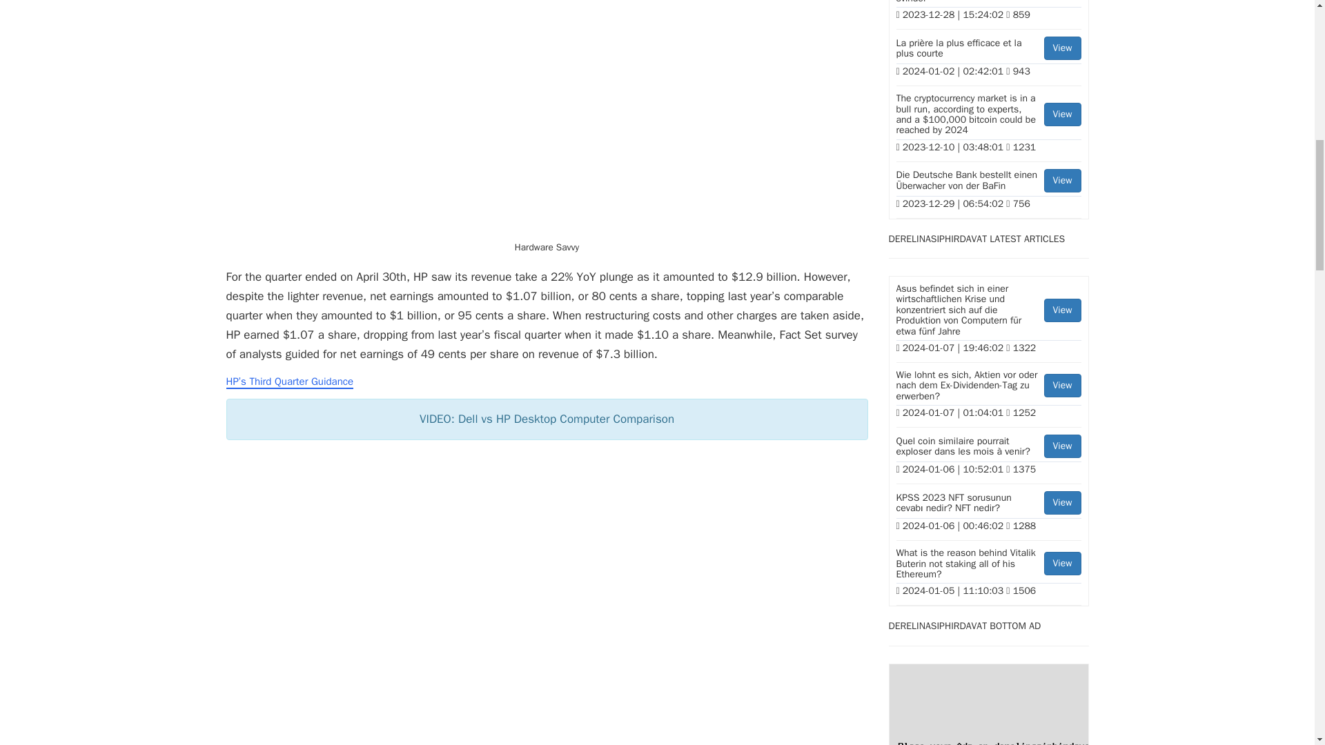  Describe the element at coordinates (1062, 48) in the screenshot. I see `View` at that location.